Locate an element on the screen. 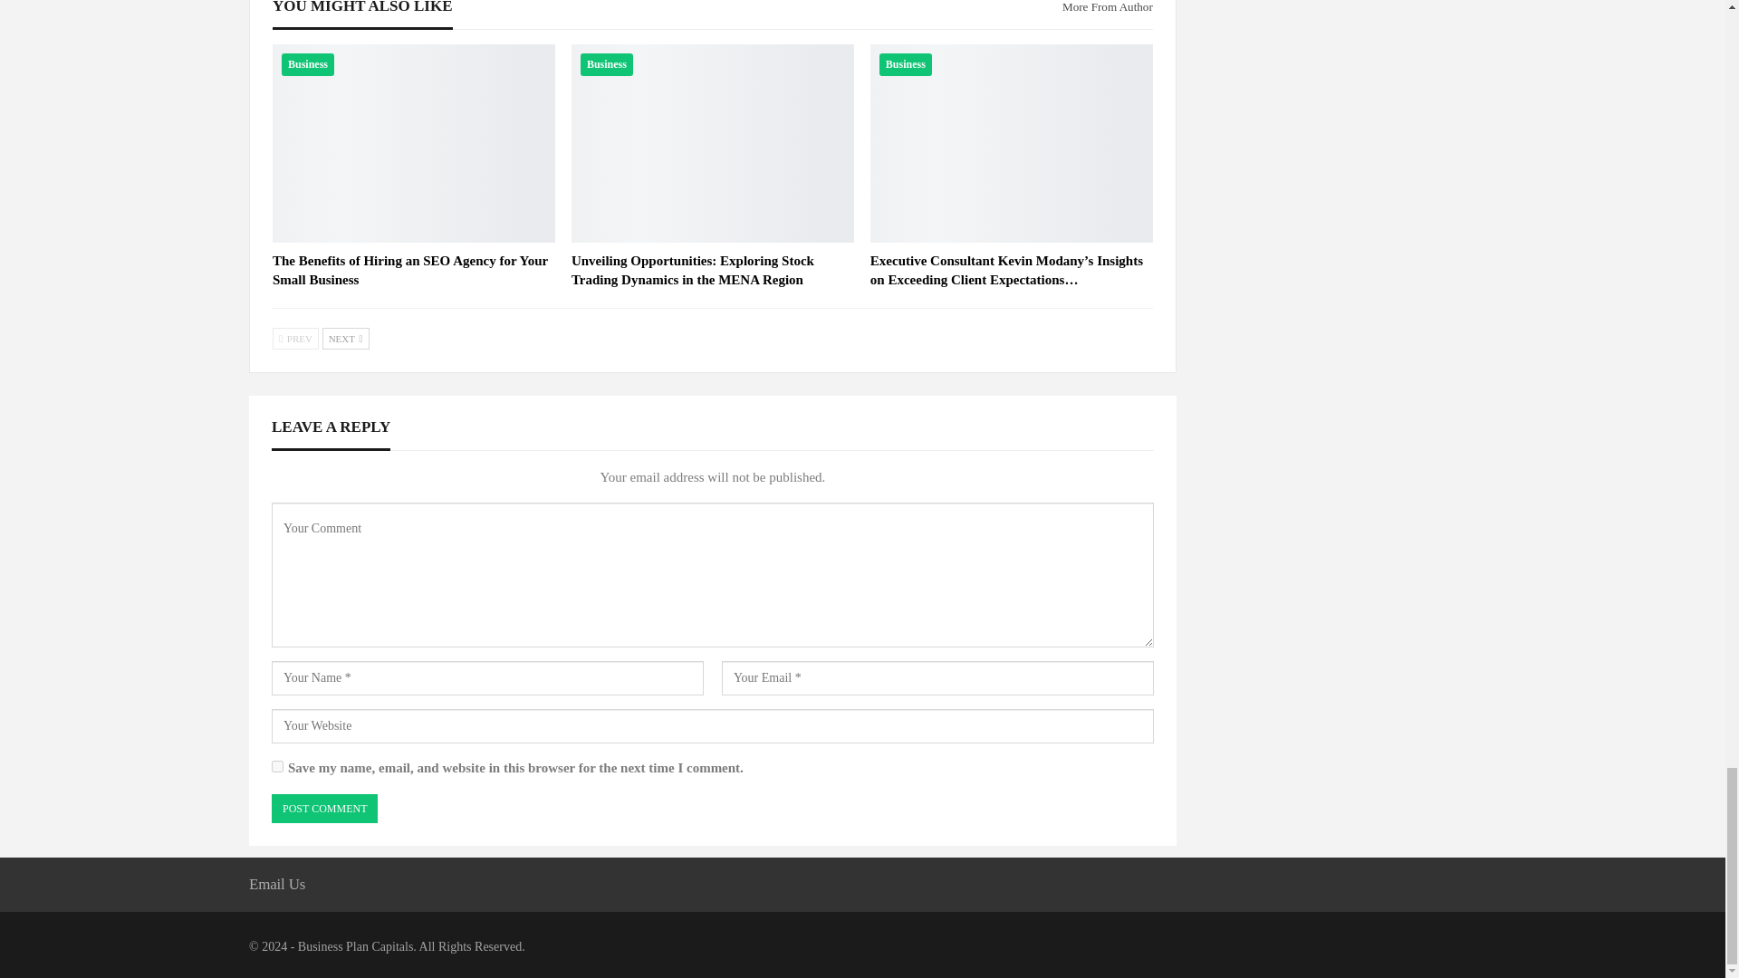 Image resolution: width=1739 pixels, height=978 pixels. Previous is located at coordinates (295, 338).